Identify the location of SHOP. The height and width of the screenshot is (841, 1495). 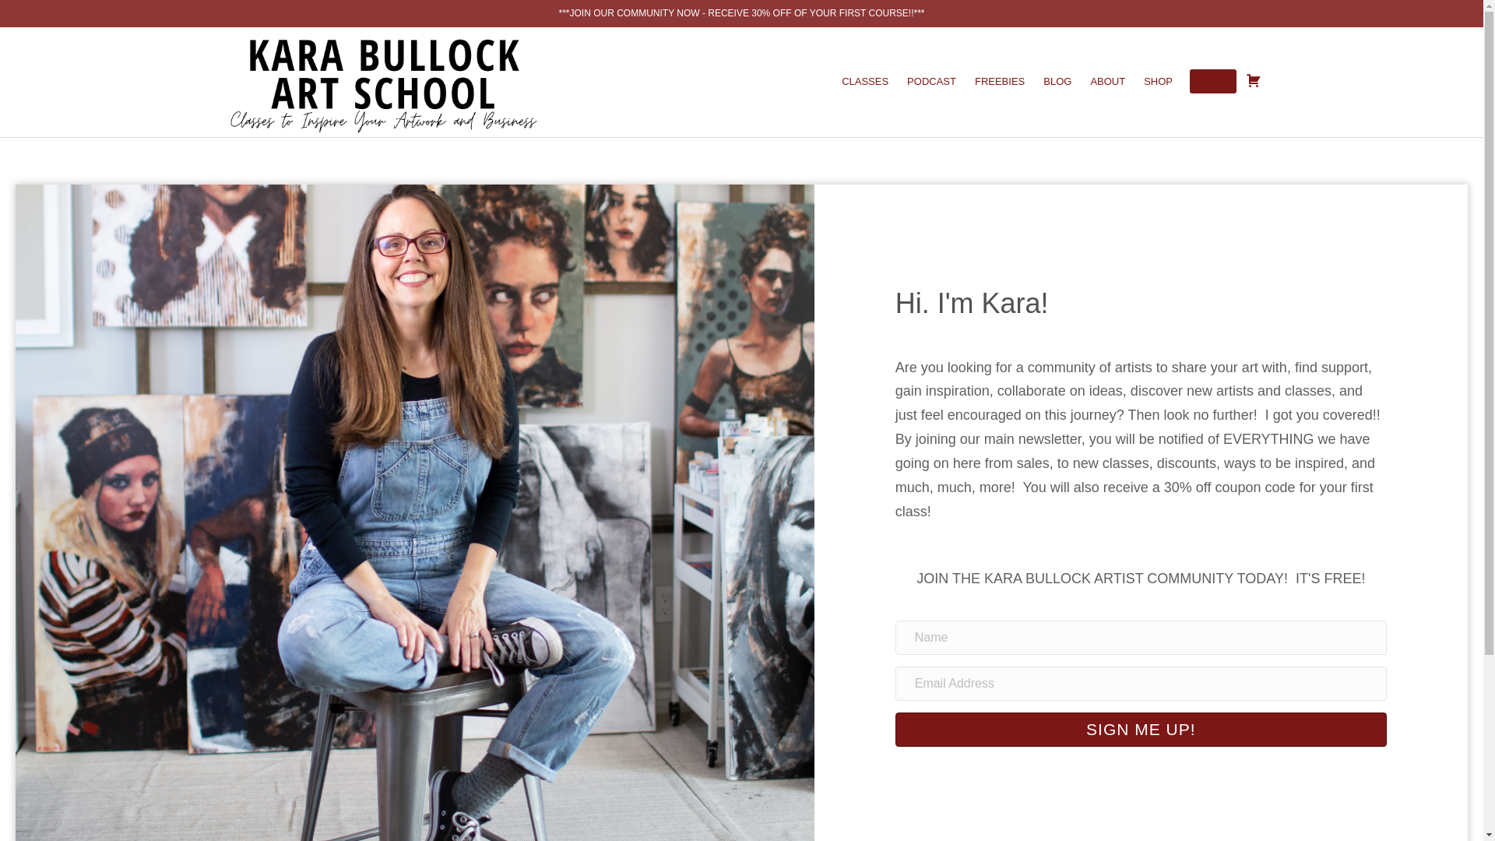
(1159, 81).